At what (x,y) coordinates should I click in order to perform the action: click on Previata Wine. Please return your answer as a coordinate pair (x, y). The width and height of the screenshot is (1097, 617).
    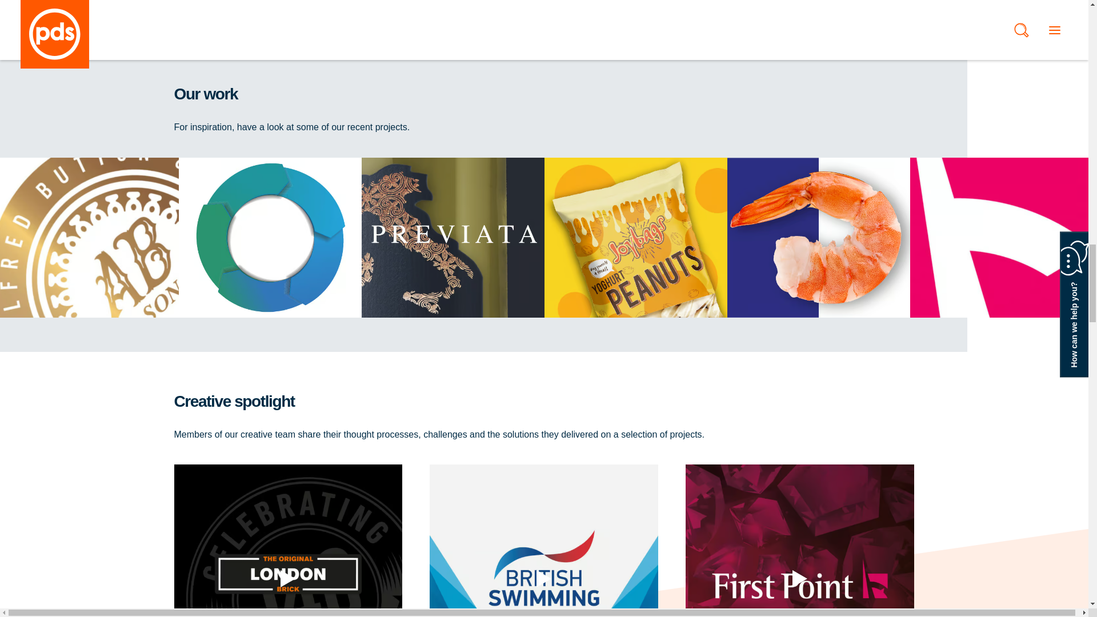
    Looking at the image, I should click on (453, 238).